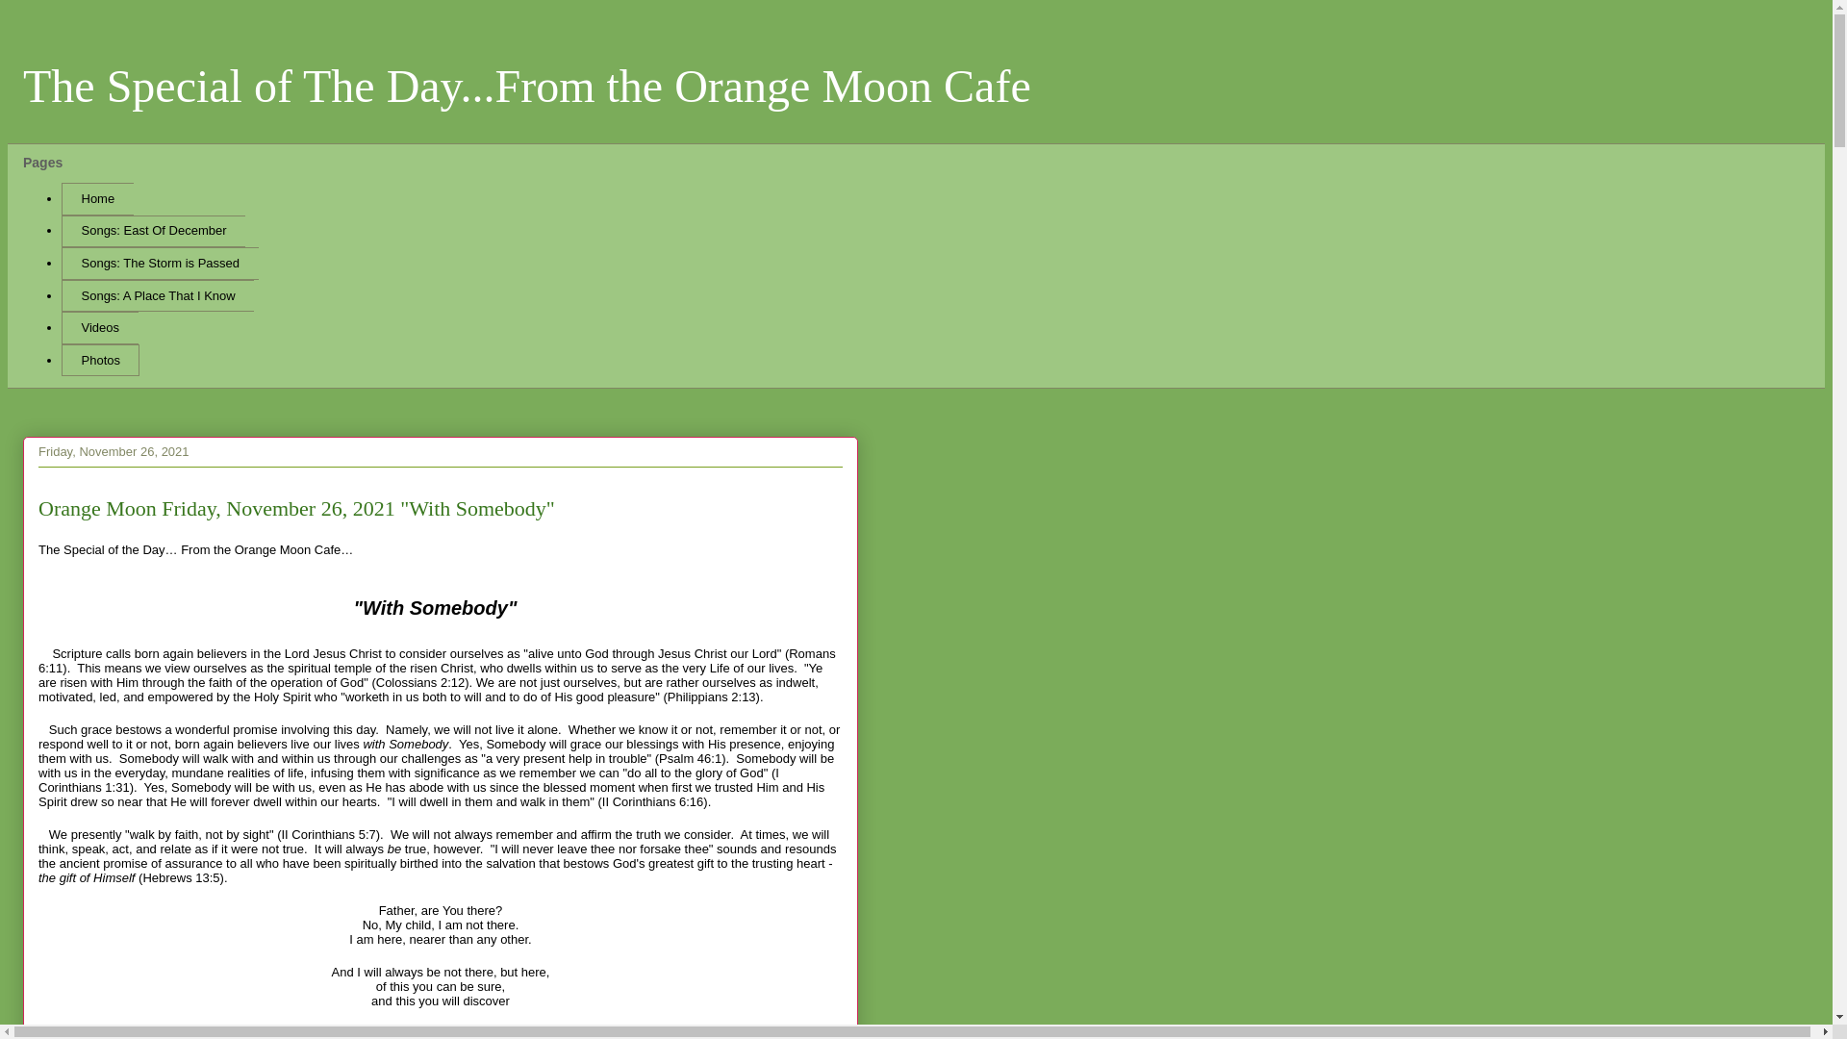  Describe the element at coordinates (526, 85) in the screenshot. I see `The Special of The Day...From the Orange Moon Cafe` at that location.